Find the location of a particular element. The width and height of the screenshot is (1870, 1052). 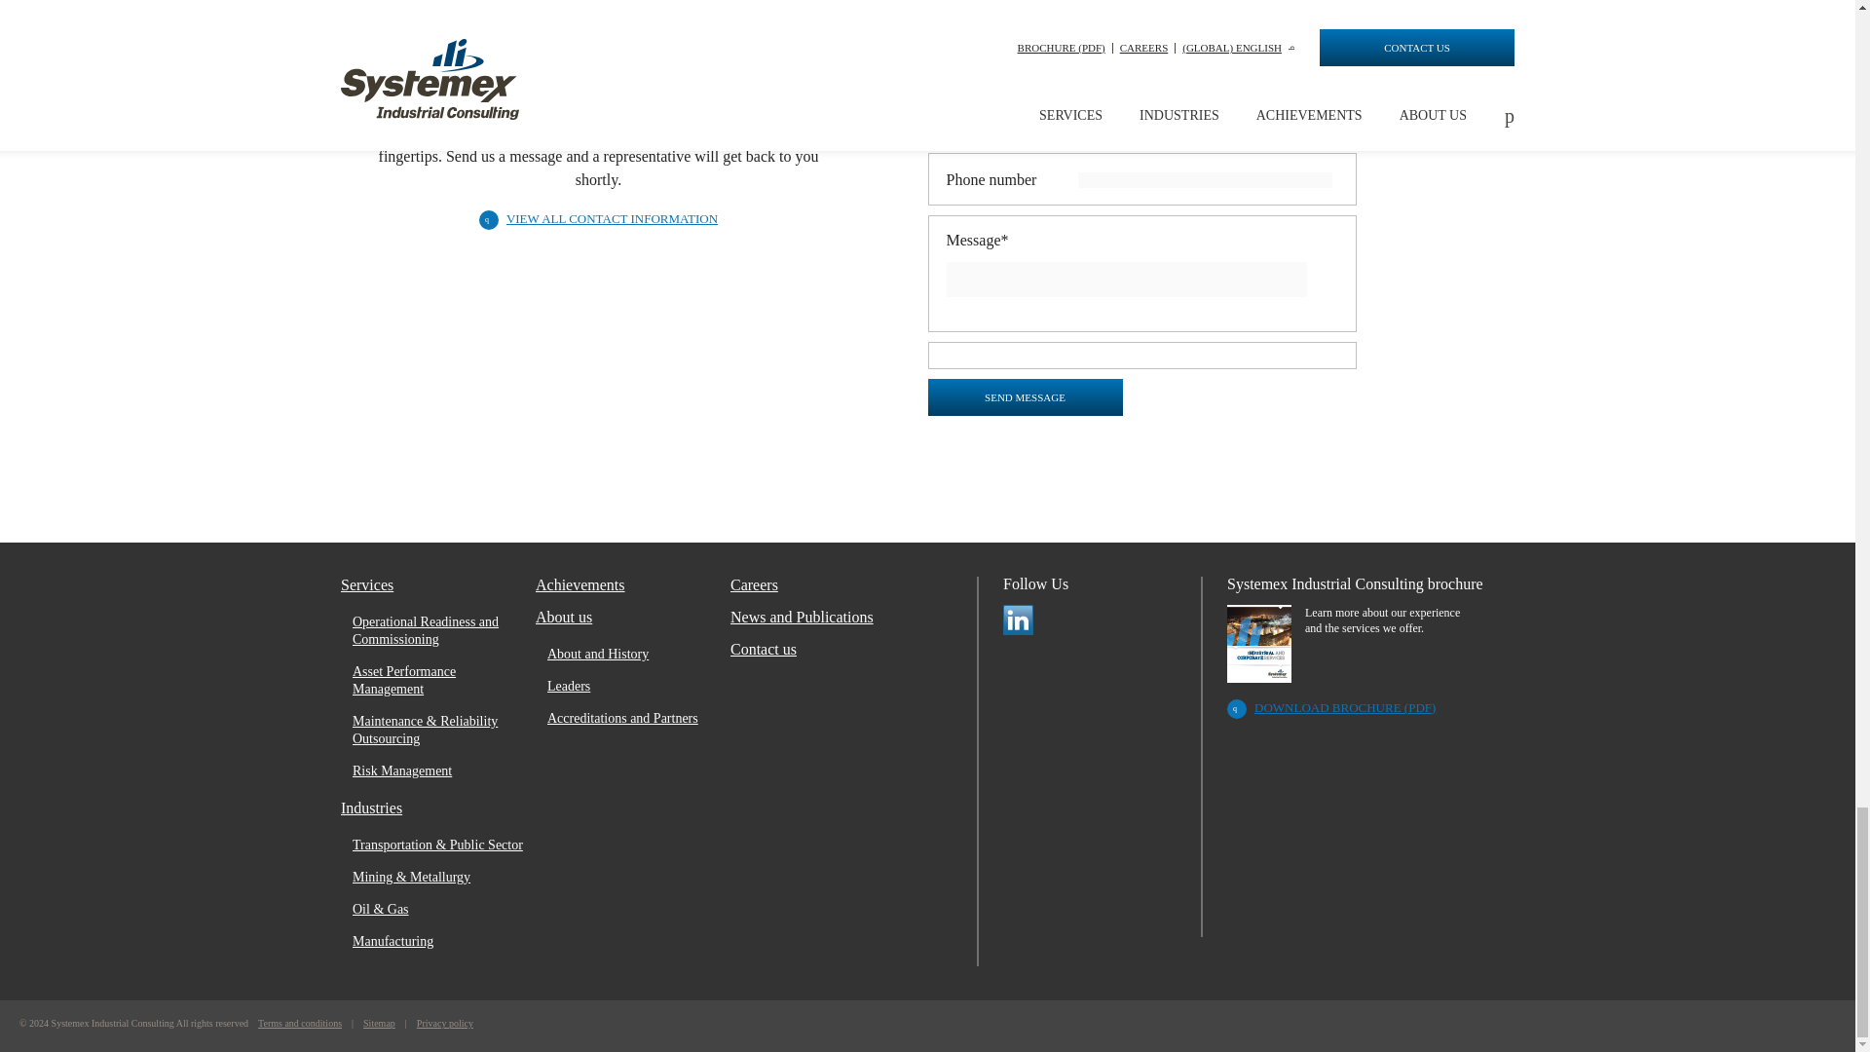

Industries is located at coordinates (437, 808).